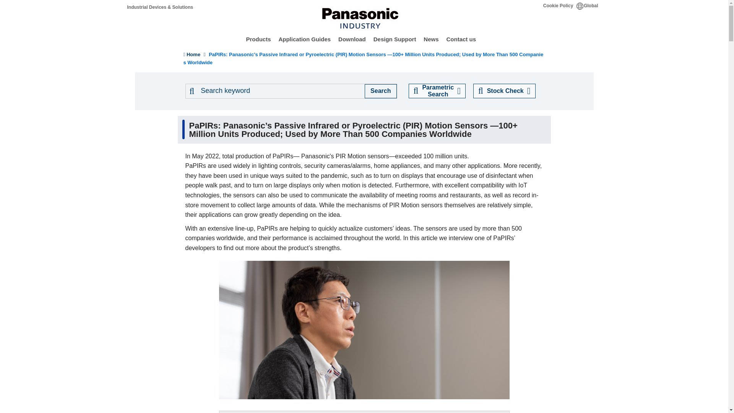 This screenshot has height=413, width=734. I want to click on Application Guides, so click(304, 38).